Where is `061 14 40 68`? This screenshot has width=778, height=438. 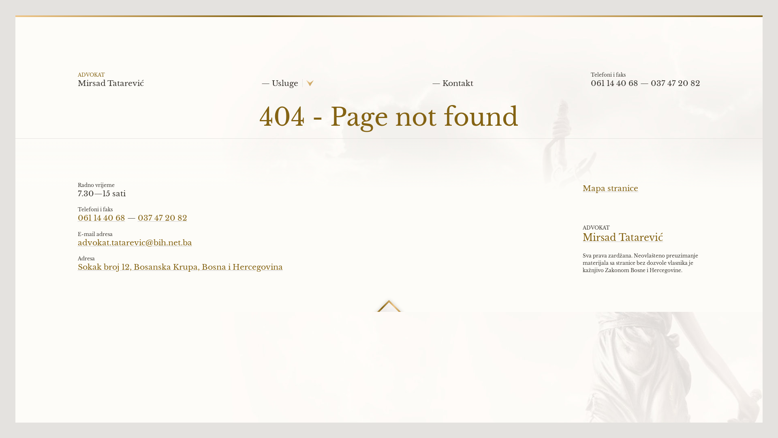
061 14 40 68 is located at coordinates (101, 218).